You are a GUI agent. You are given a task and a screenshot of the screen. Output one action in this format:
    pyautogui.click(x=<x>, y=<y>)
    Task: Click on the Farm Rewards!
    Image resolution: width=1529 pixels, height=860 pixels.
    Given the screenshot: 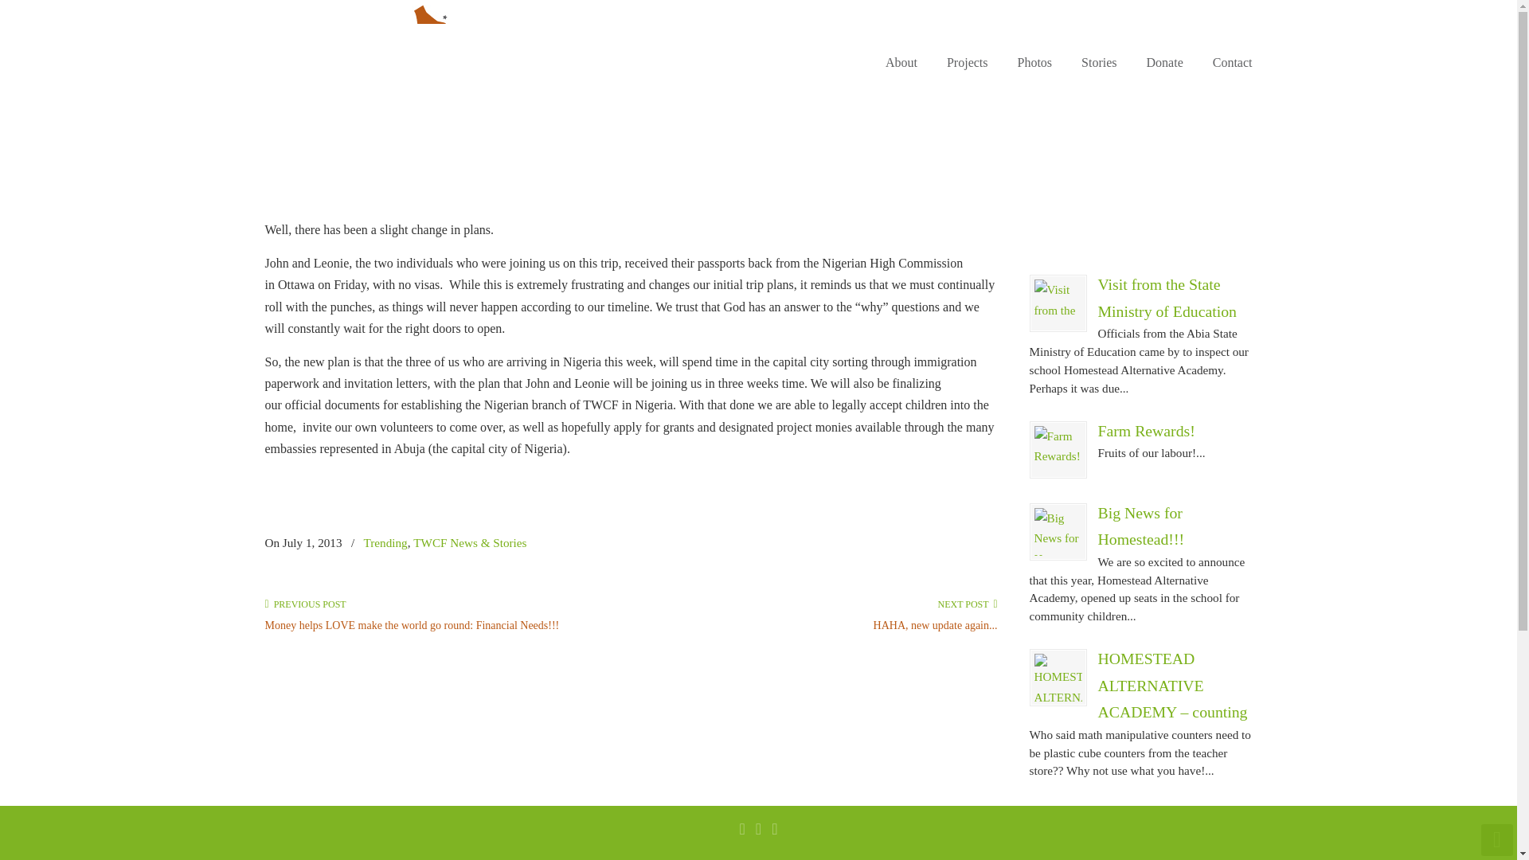 What is the action you would take?
    pyautogui.click(x=1057, y=449)
    